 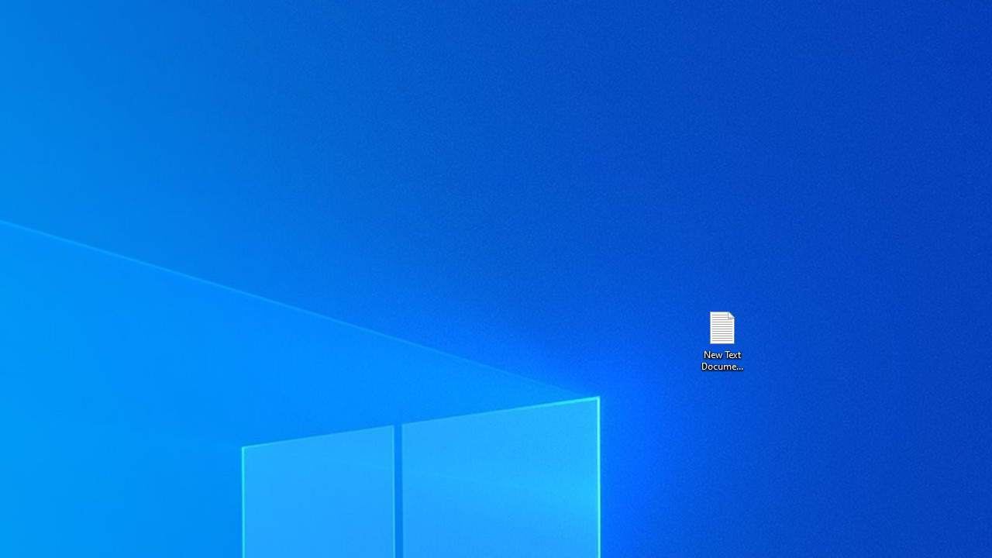 I want to click on New Text Document (2), so click(x=722, y=339).